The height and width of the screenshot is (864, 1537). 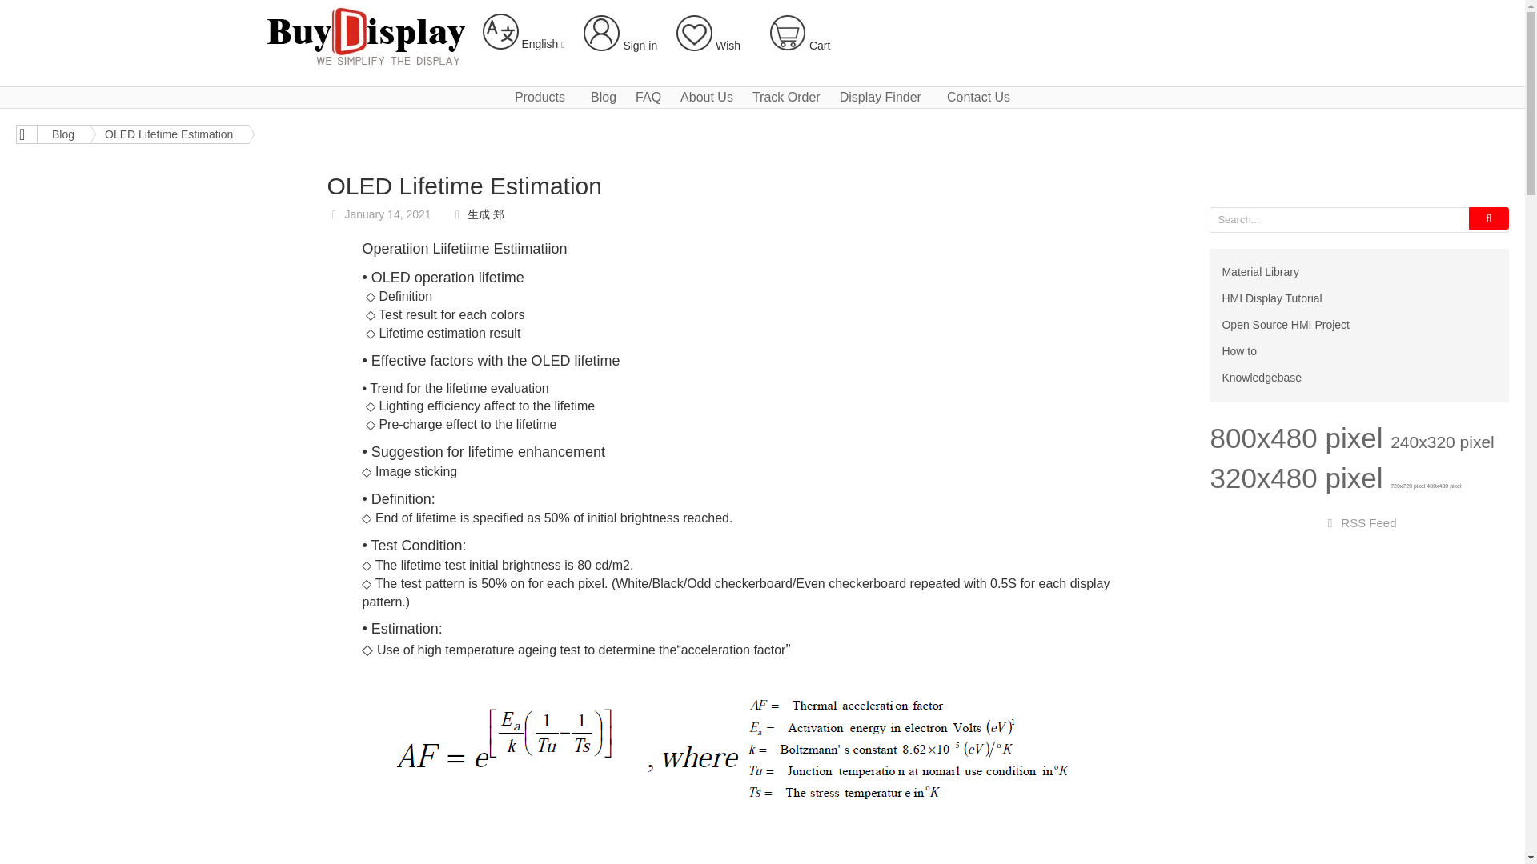 What do you see at coordinates (799, 34) in the screenshot?
I see `Cart` at bounding box center [799, 34].